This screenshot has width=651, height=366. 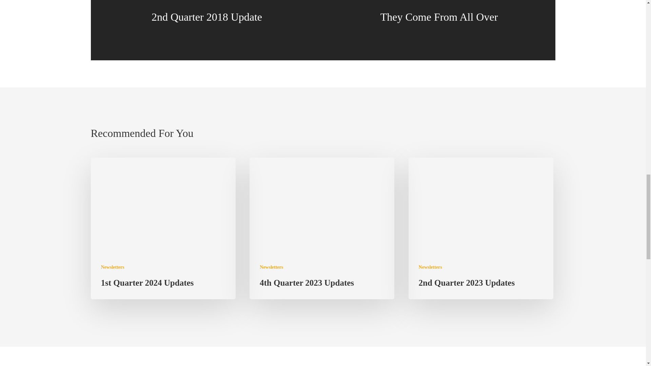 What do you see at coordinates (113, 267) in the screenshot?
I see `Newsletters` at bounding box center [113, 267].